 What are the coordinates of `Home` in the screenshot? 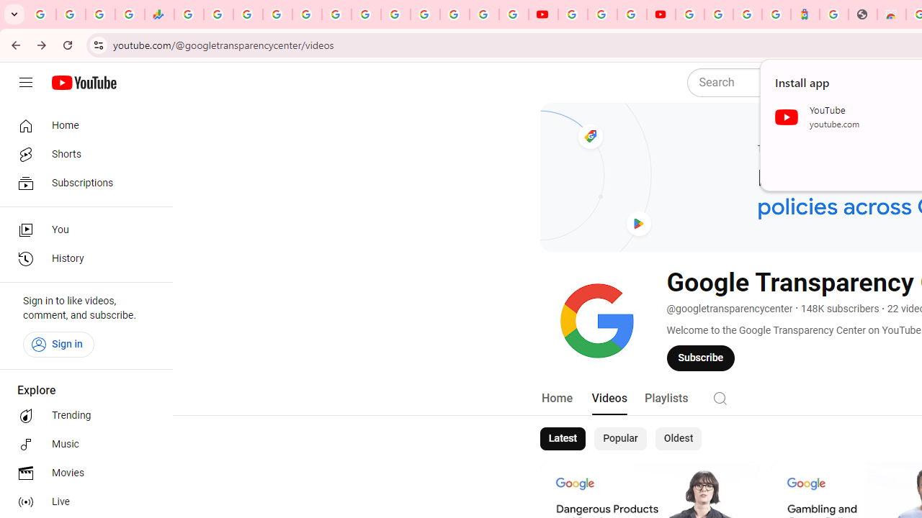 It's located at (82, 125).